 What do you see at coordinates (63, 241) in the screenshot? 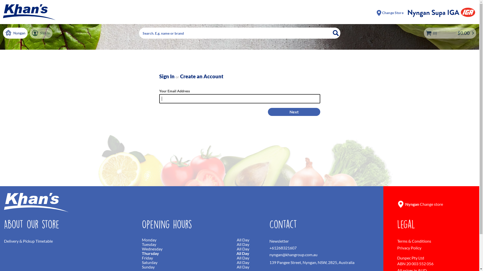
I see `Delivery & Pickup Timetable` at bounding box center [63, 241].